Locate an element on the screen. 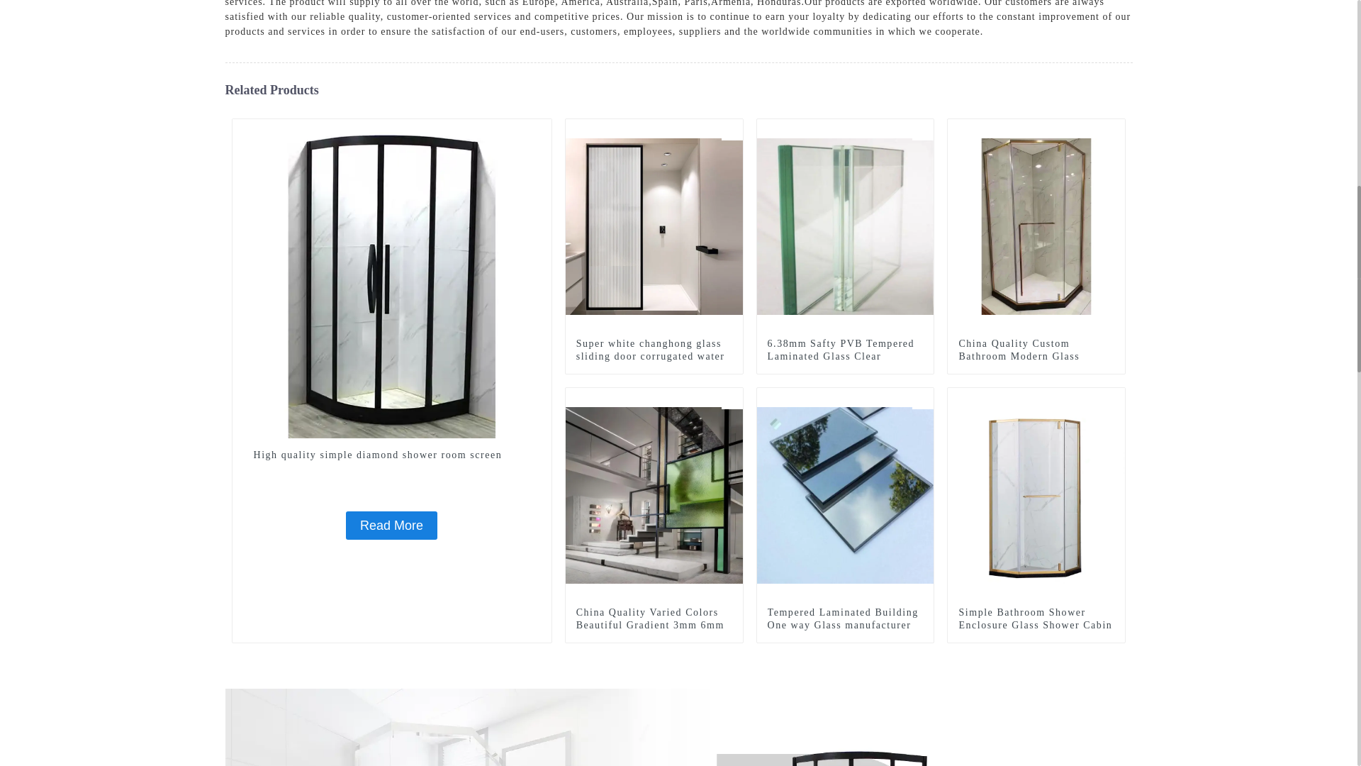  Laminated glass 21 is located at coordinates (923, 129).